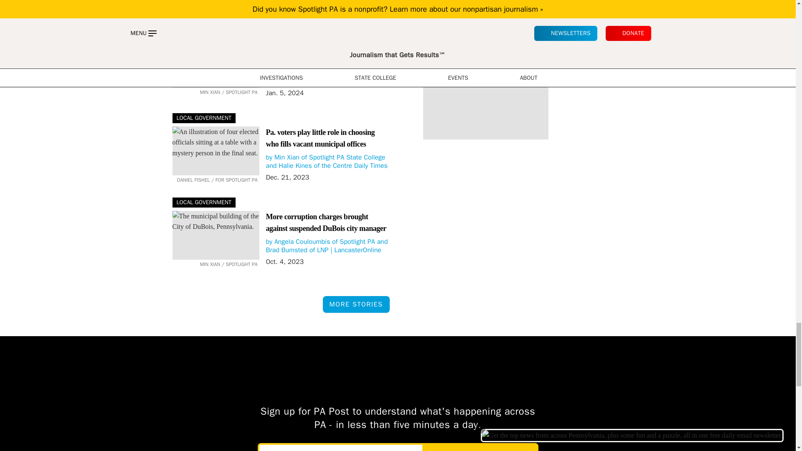 The height and width of the screenshot is (451, 802). Describe the element at coordinates (216, 236) in the screenshot. I see `The municipal building of the City of DuBois, Pennsylvania.` at that location.